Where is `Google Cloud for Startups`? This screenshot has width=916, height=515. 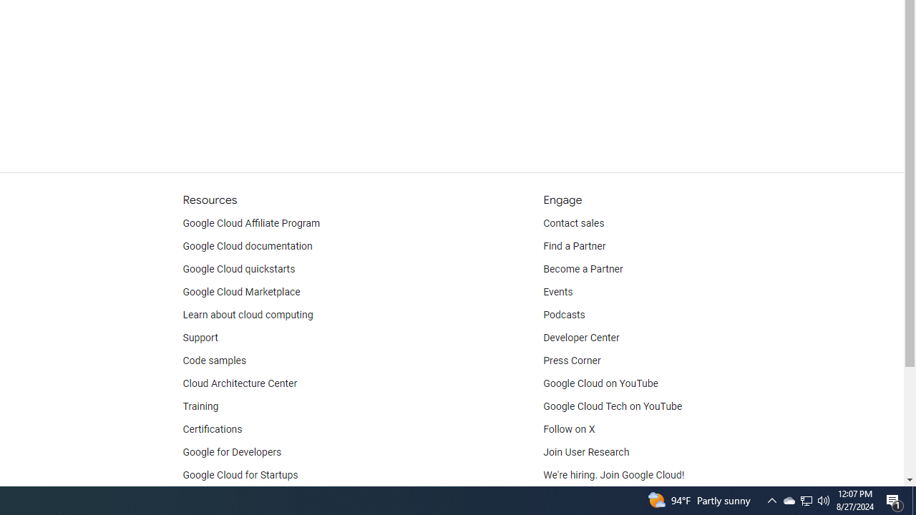
Google Cloud for Startups is located at coordinates (240, 475).